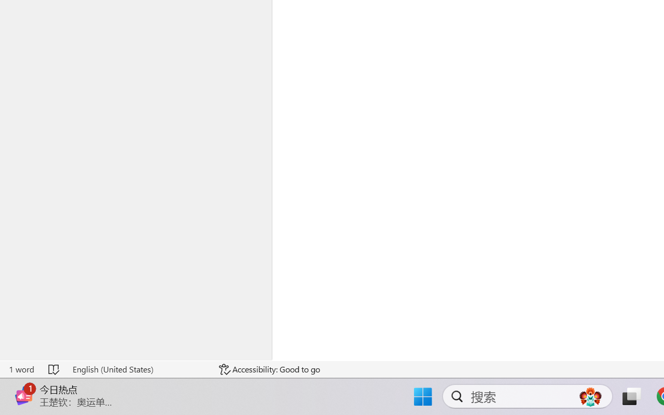  What do you see at coordinates (590, 396) in the screenshot?
I see `AutomationID: DynamicSearchBoxGleamImage` at bounding box center [590, 396].